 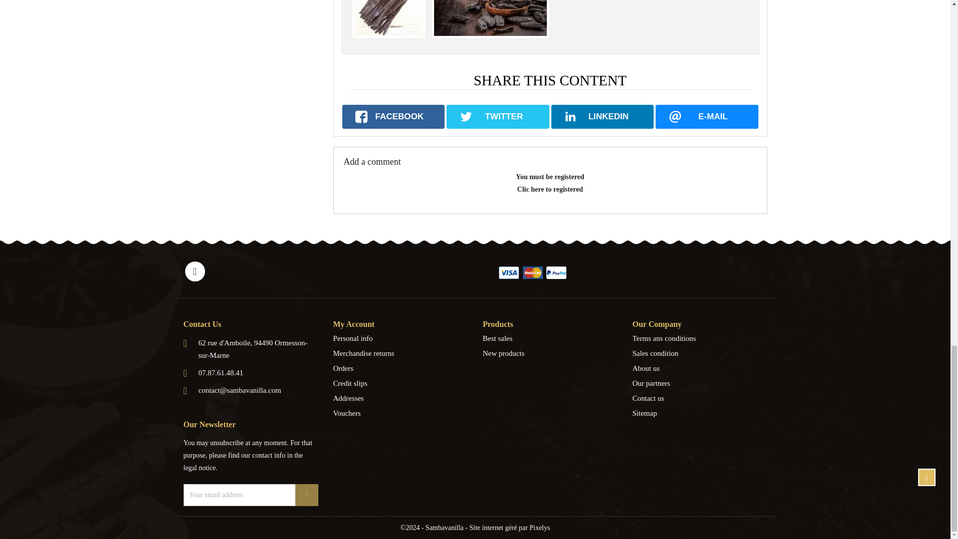 I want to click on Terms ans conditions, so click(x=700, y=338).